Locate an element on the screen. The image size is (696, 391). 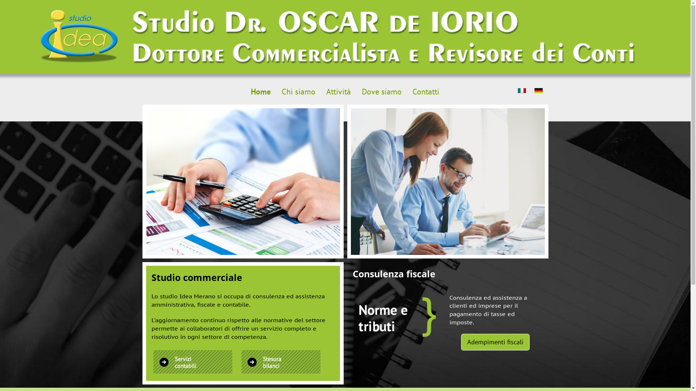
Home is located at coordinates (261, 92).